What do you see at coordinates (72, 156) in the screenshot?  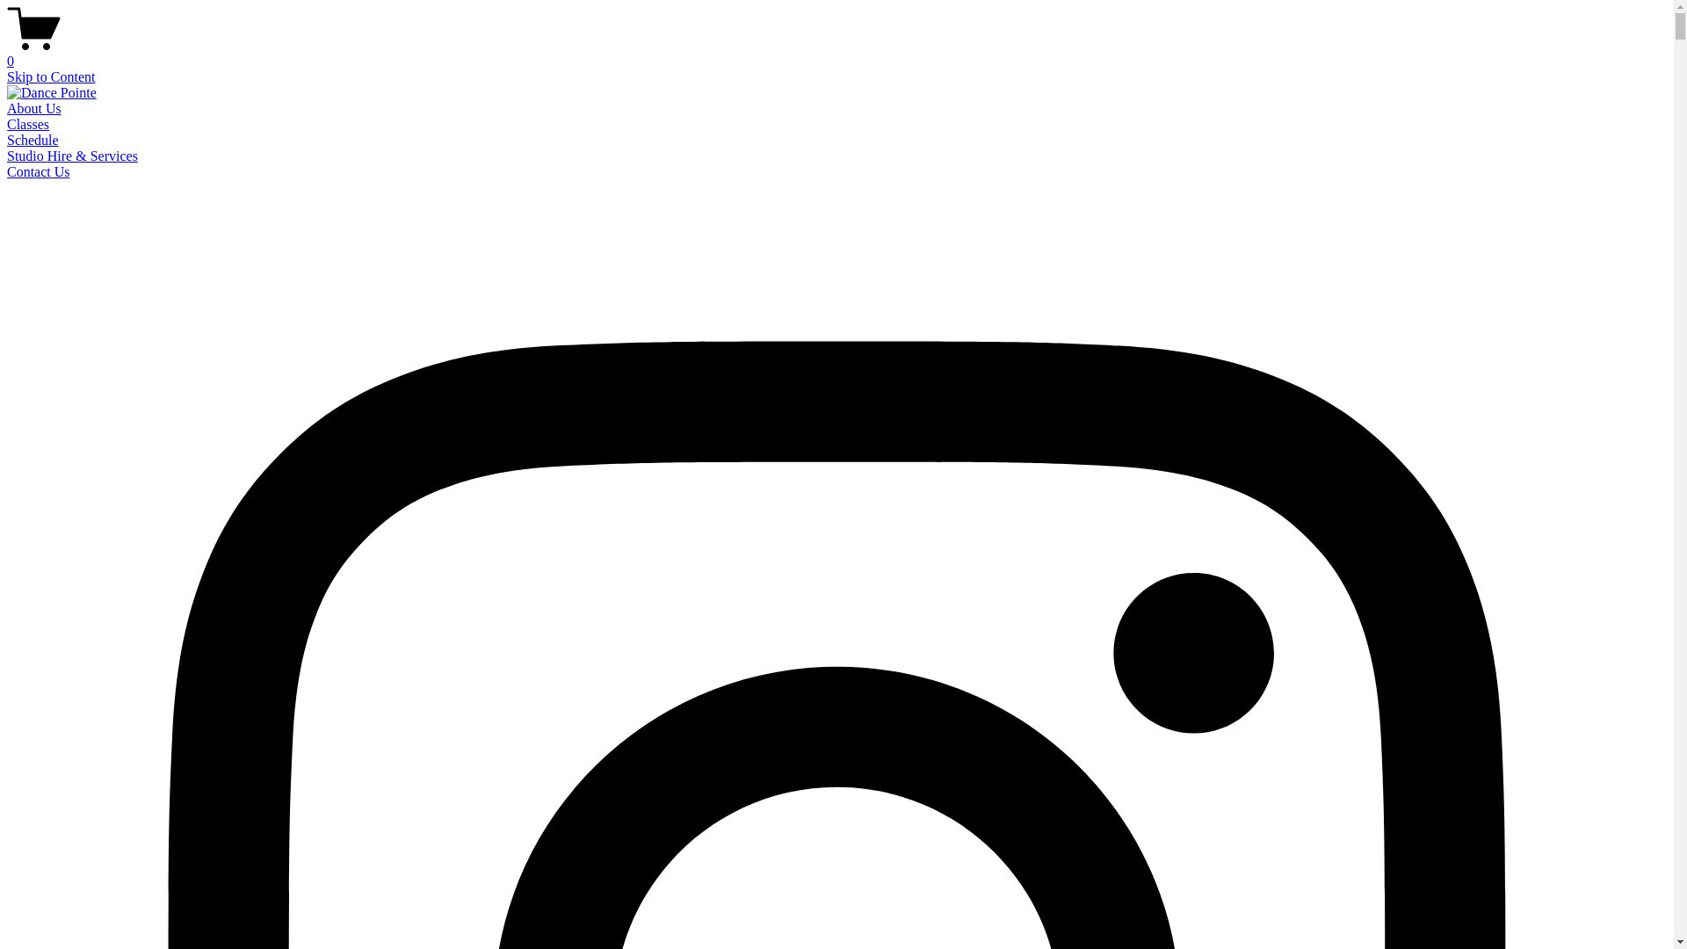 I see `Studio Hire & Services` at bounding box center [72, 156].